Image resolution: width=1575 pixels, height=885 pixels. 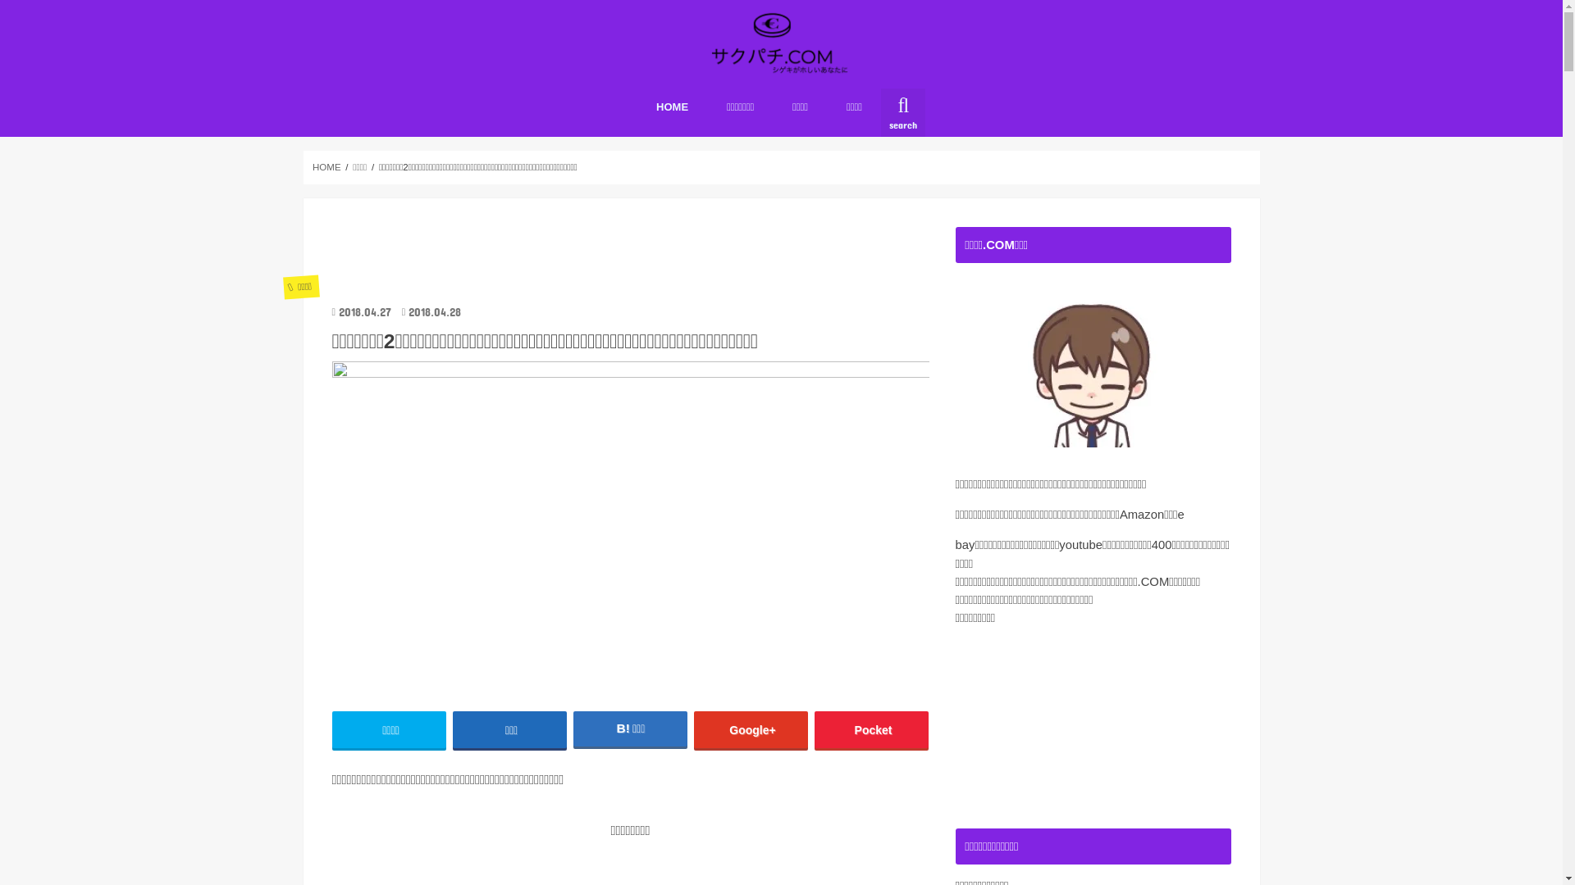 What do you see at coordinates (751, 729) in the screenshot?
I see `Google+` at bounding box center [751, 729].